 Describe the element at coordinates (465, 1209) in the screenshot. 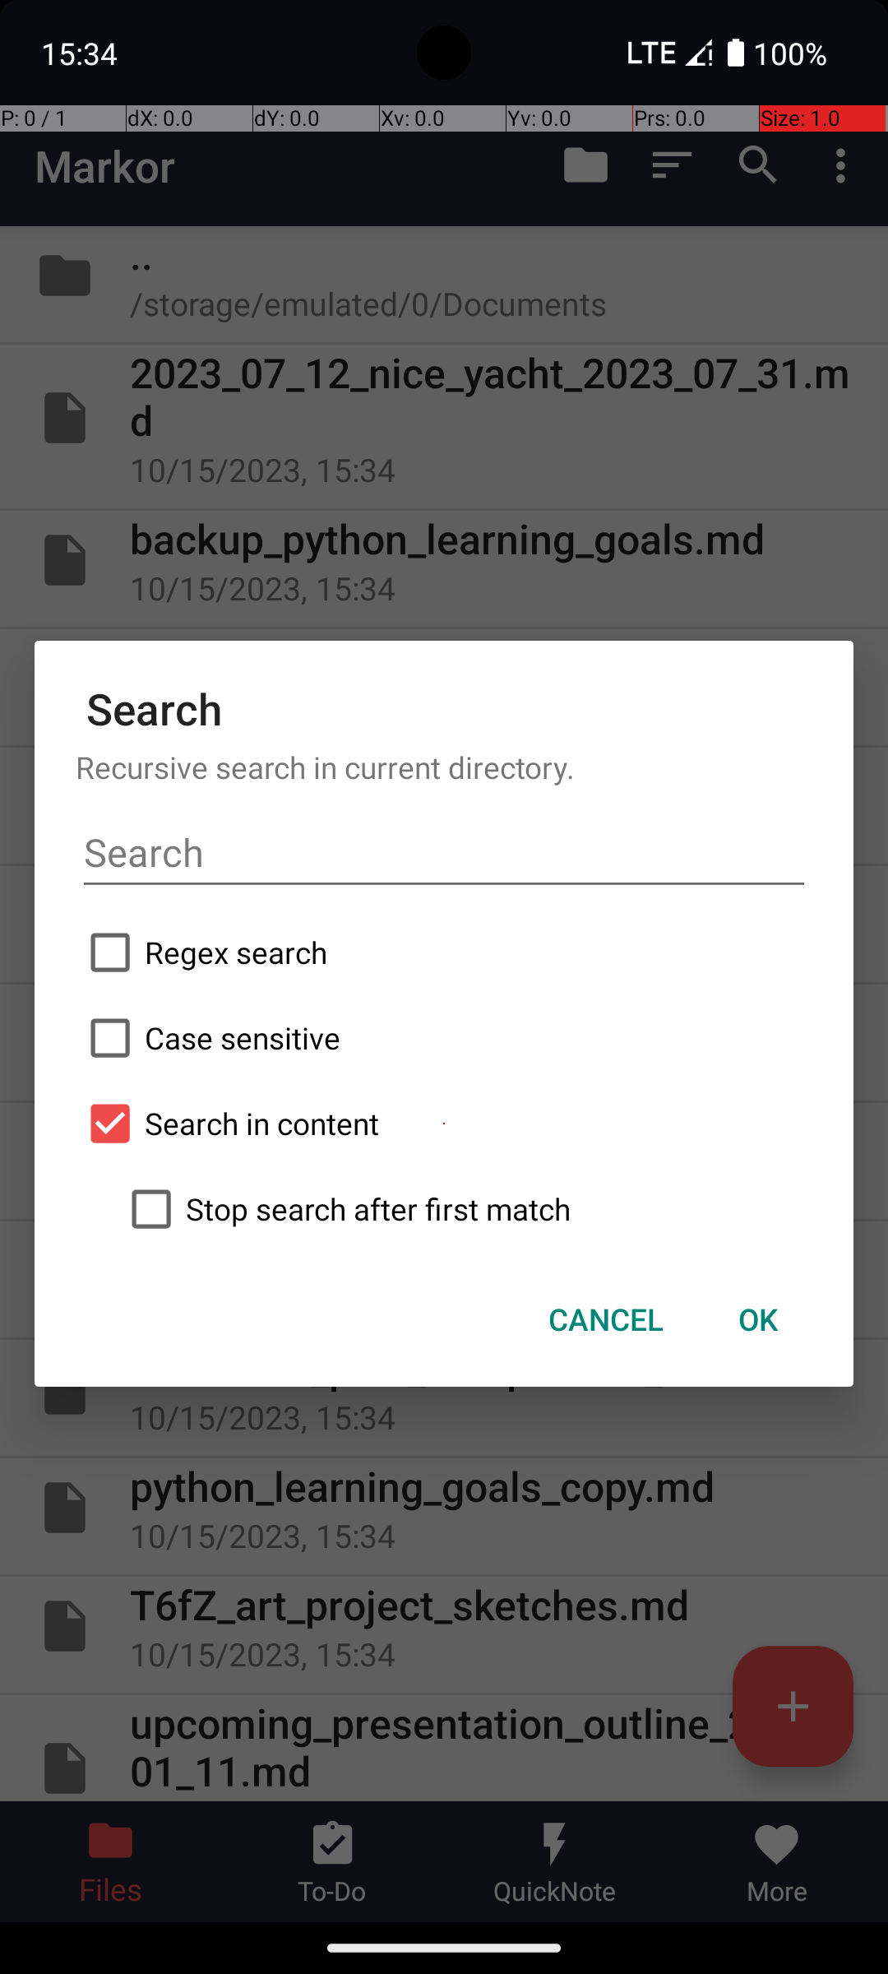

I see `Stop search after first match` at that location.